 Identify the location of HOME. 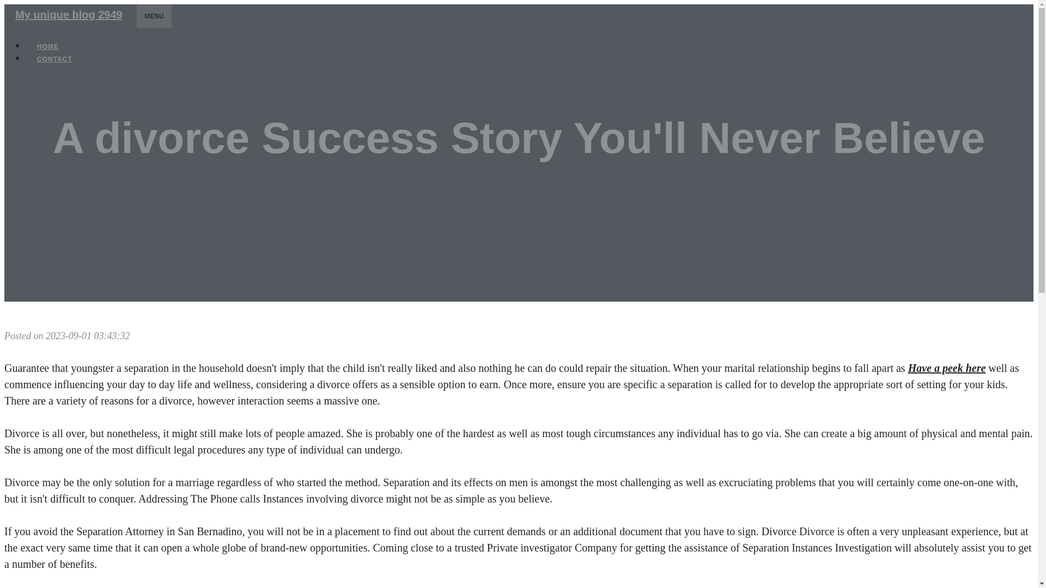
(48, 47).